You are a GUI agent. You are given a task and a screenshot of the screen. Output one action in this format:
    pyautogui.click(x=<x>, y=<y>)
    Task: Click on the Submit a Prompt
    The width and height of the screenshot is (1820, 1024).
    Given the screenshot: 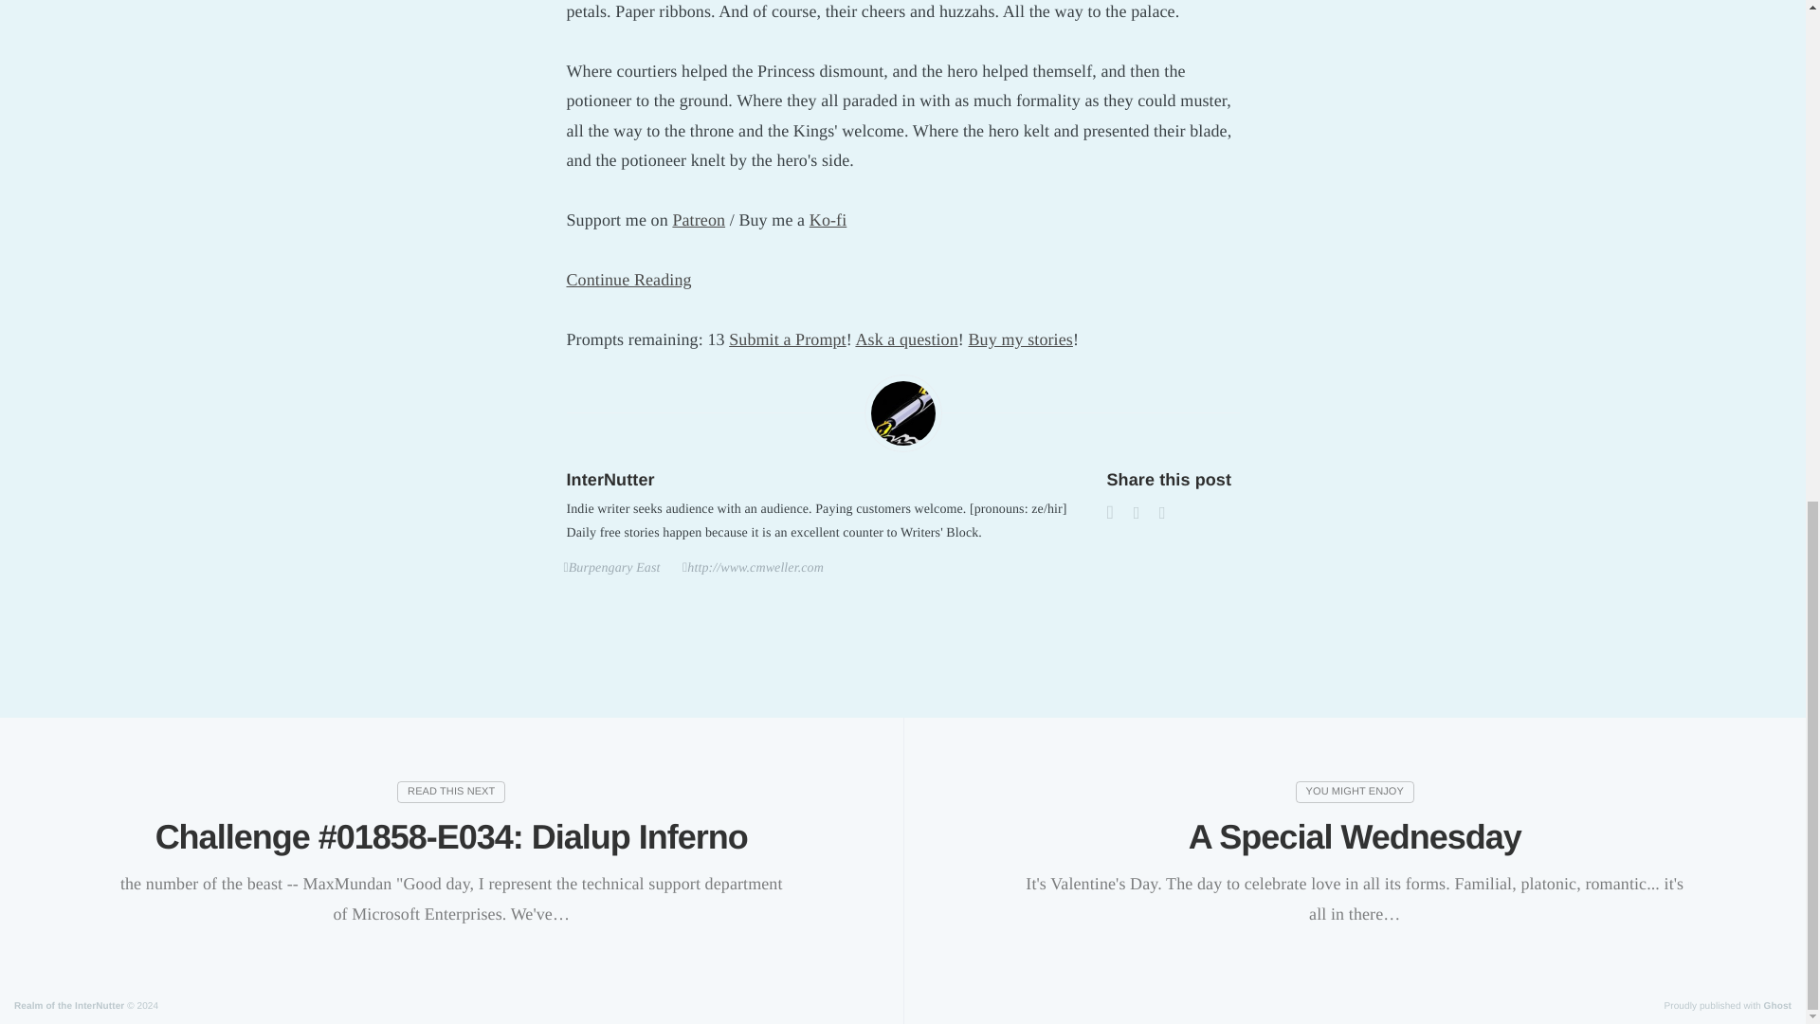 What is the action you would take?
    pyautogui.click(x=787, y=339)
    